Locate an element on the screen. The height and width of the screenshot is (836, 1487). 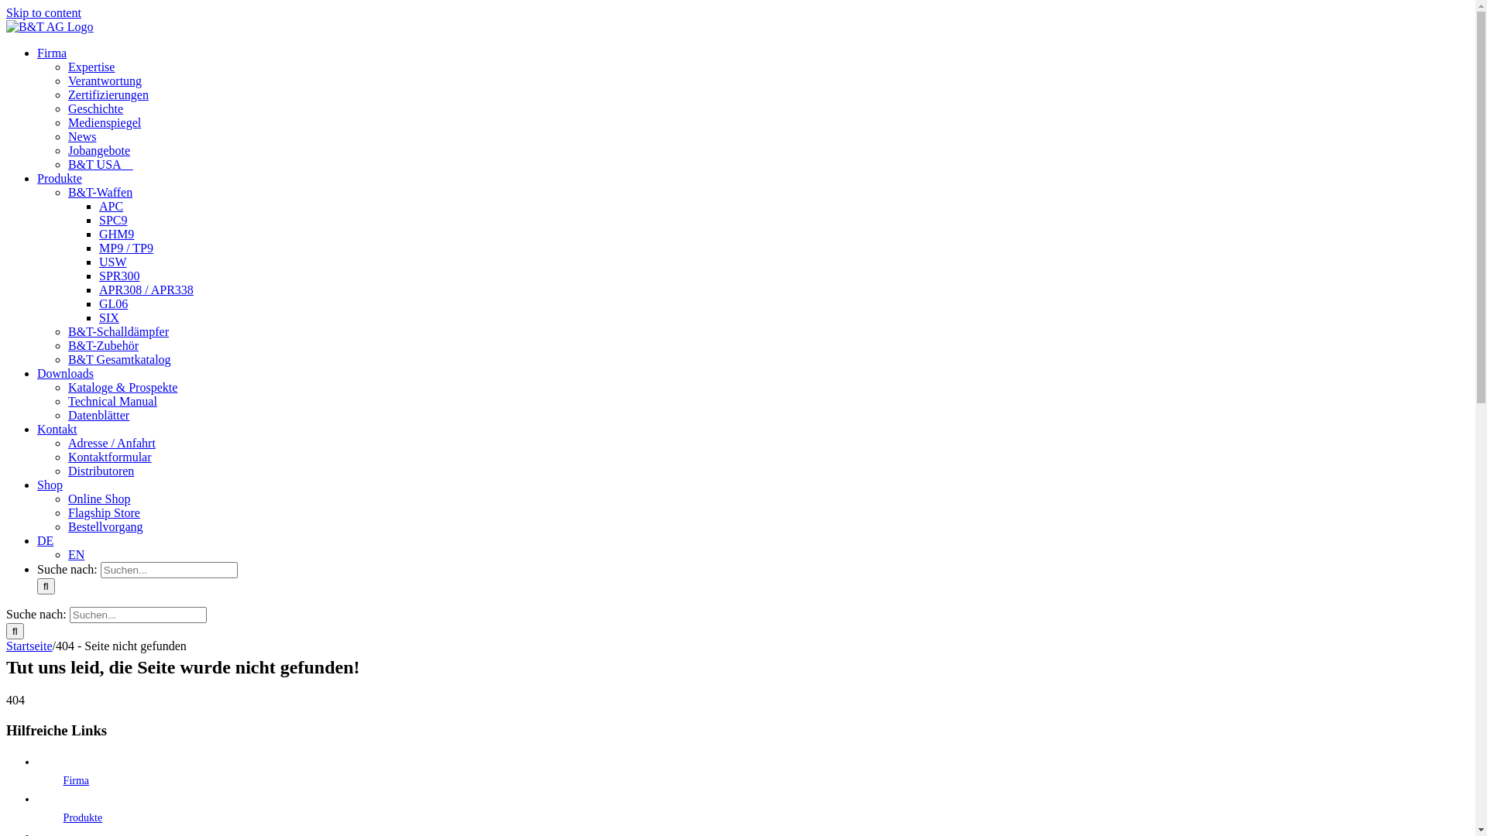
APR308 / APR338 is located at coordinates (146, 290).